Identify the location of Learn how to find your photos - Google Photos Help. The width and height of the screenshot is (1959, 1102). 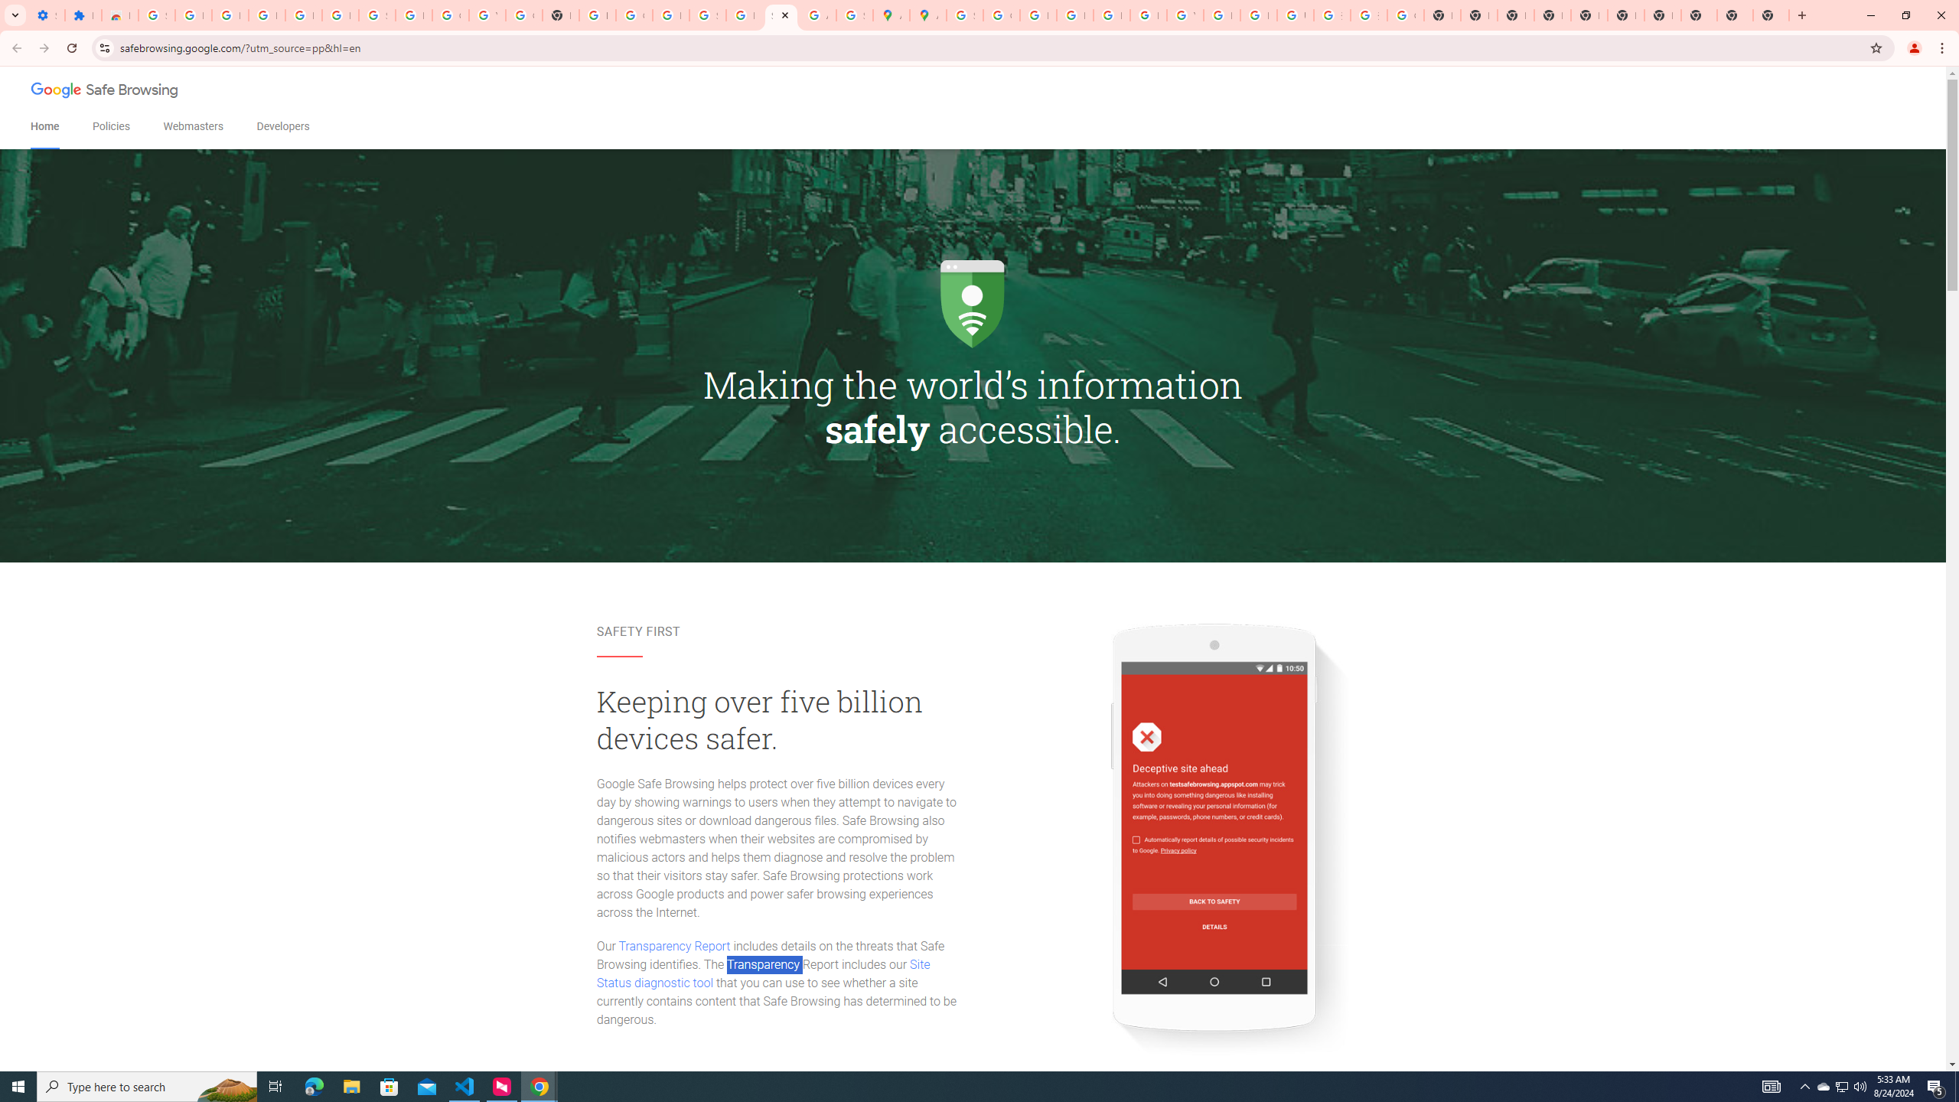
(303, 15).